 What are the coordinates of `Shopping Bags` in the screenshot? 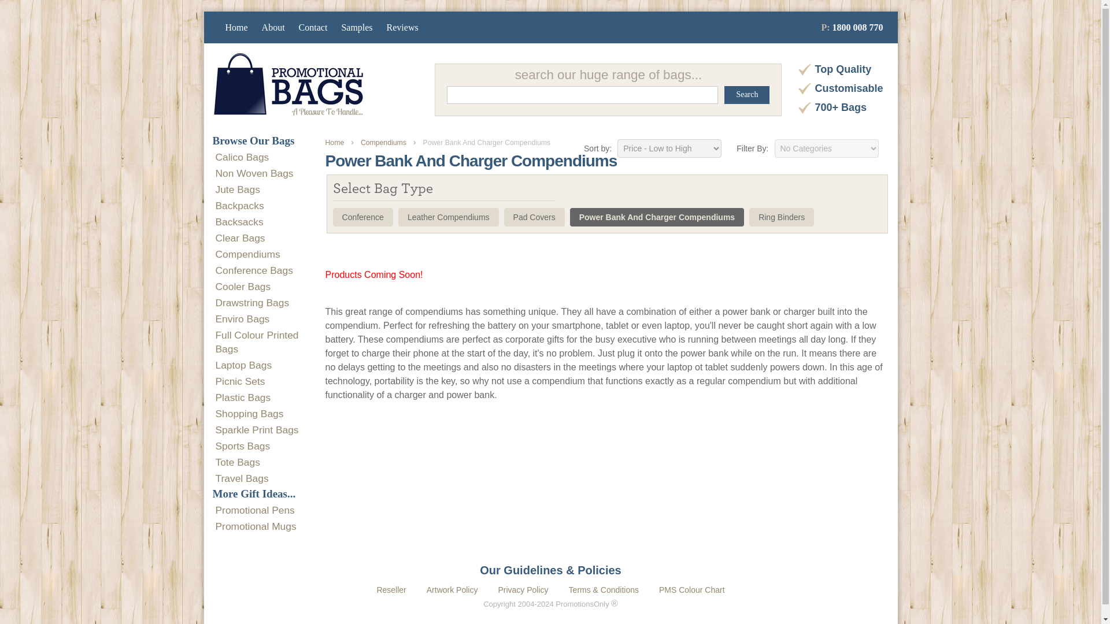 It's located at (249, 414).